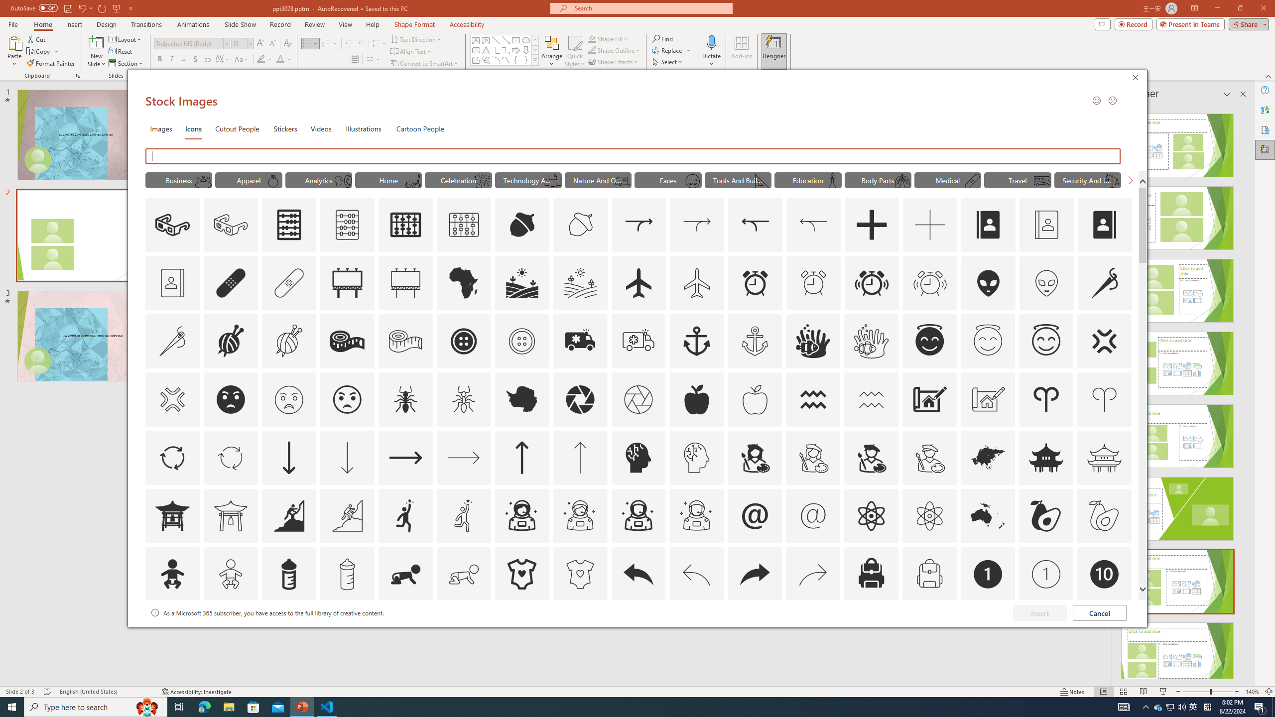 The width and height of the screenshot is (1275, 717). Describe the element at coordinates (464, 632) in the screenshot. I see `AutomationID: Icons_Badge4` at that location.